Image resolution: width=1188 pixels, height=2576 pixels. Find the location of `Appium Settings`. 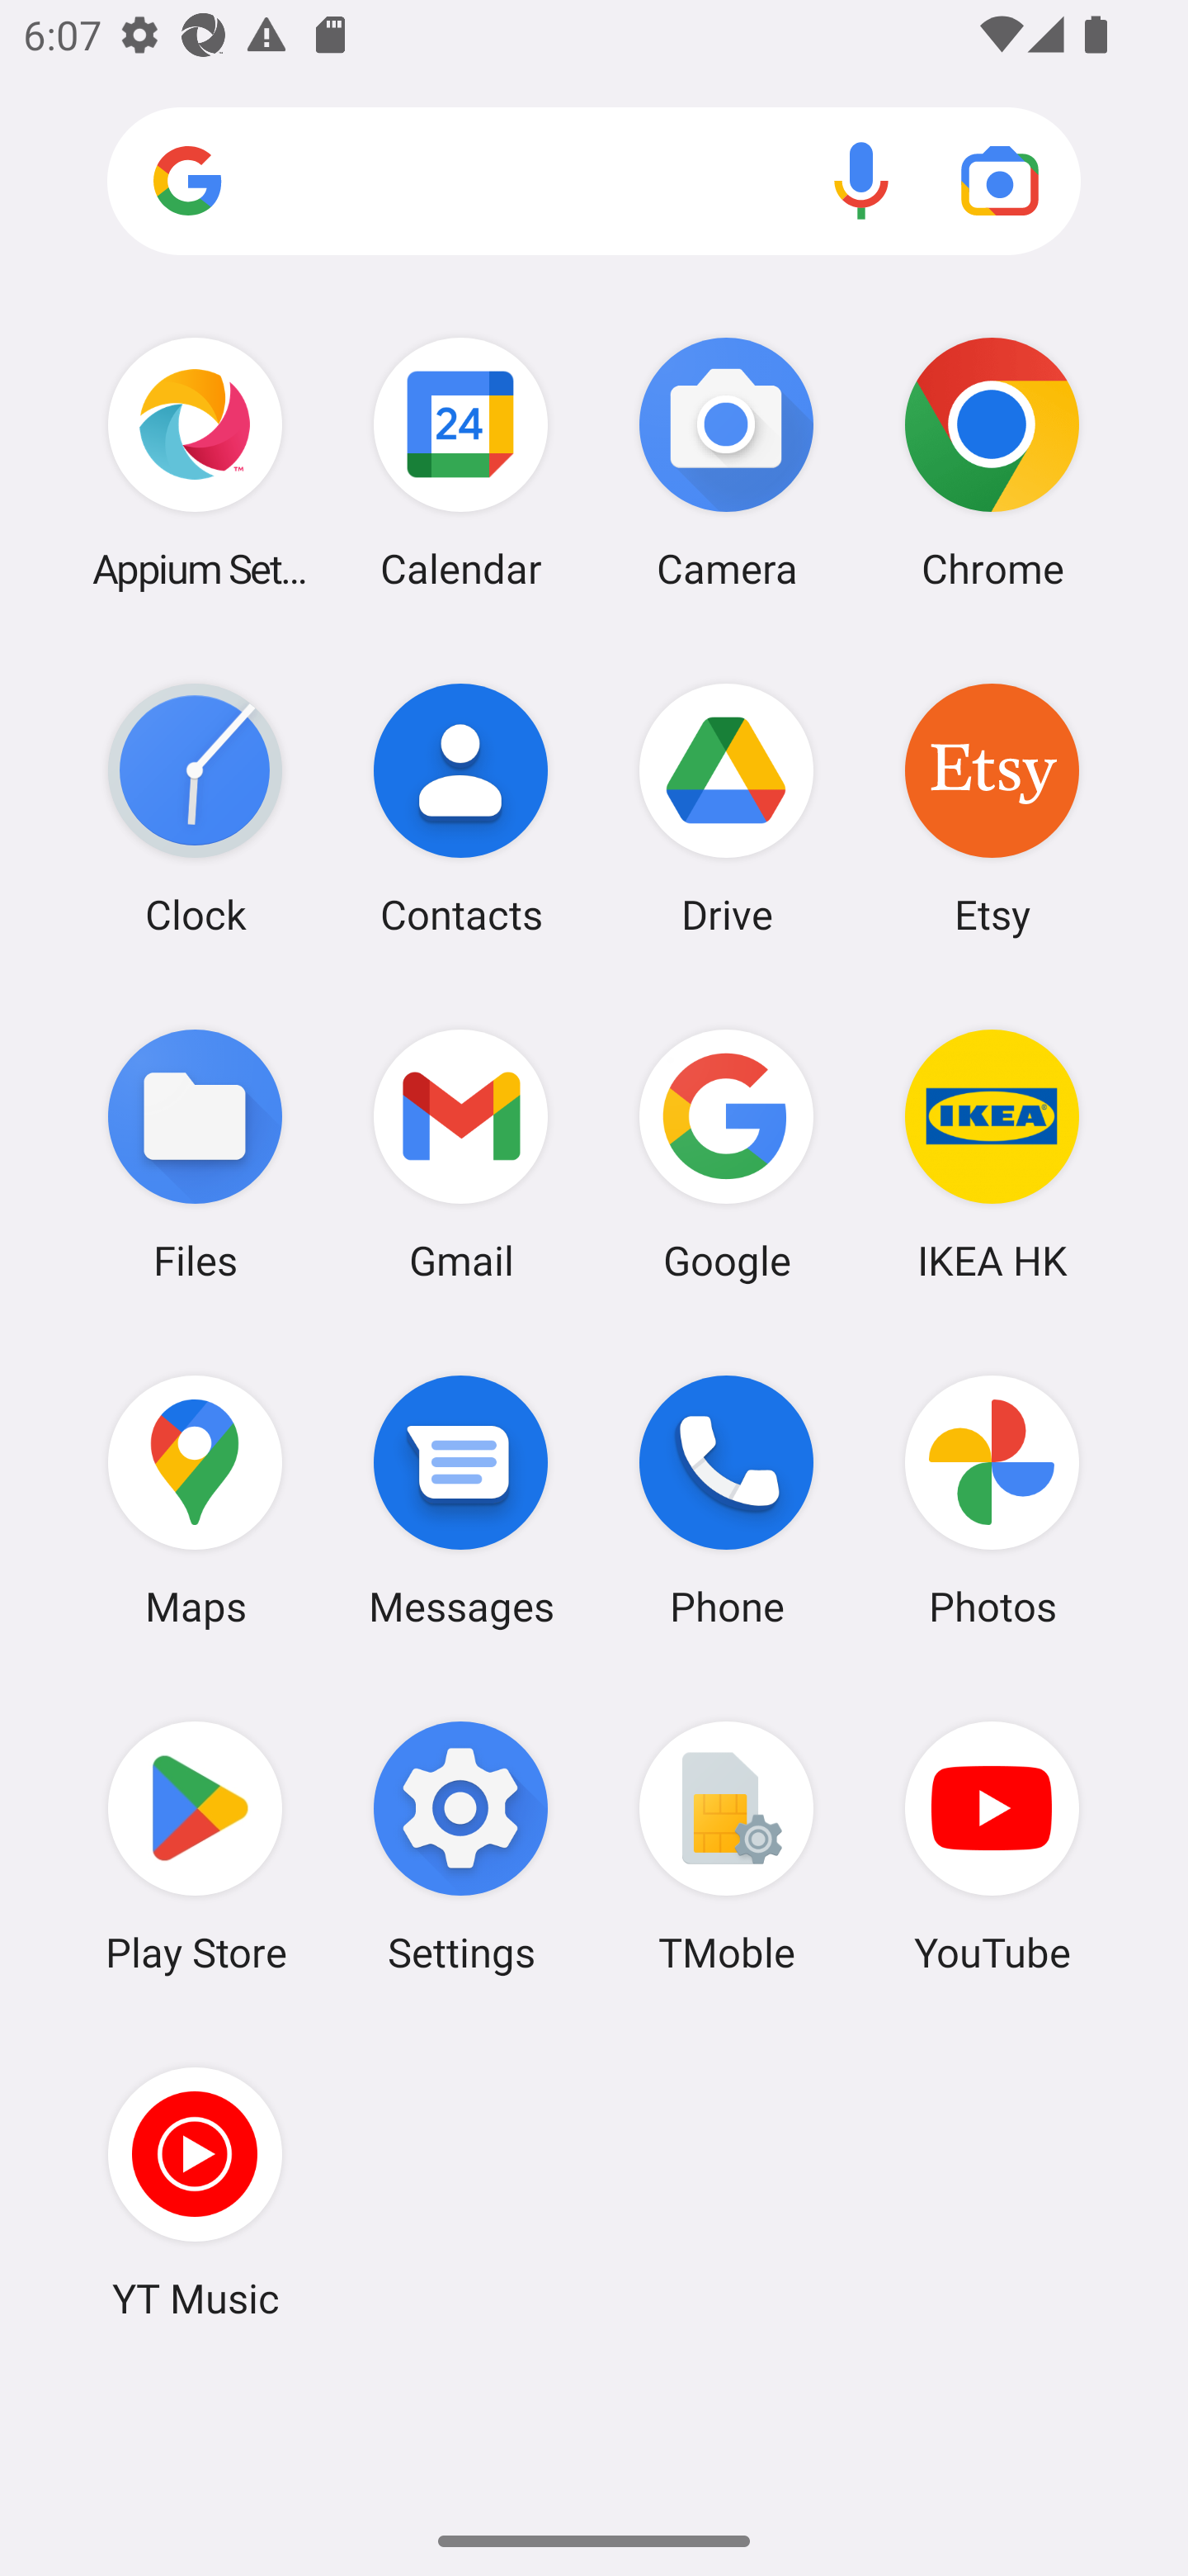

Appium Settings is located at coordinates (195, 462).